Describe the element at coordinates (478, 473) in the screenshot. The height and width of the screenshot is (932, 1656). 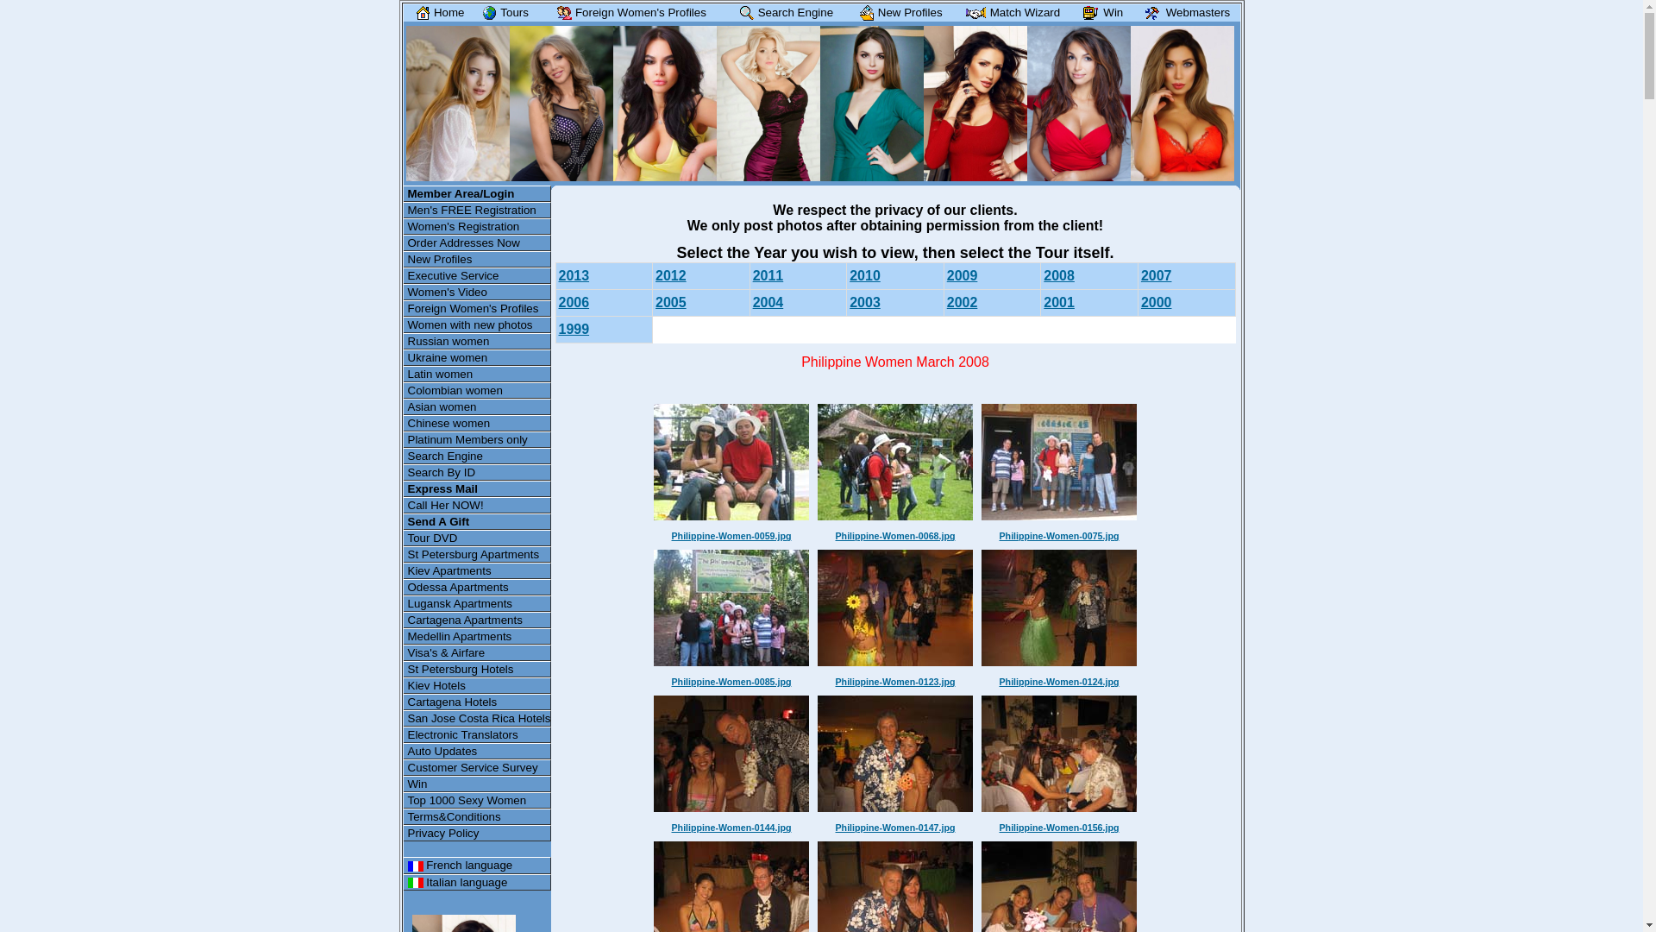
I see `Search By ID` at that location.